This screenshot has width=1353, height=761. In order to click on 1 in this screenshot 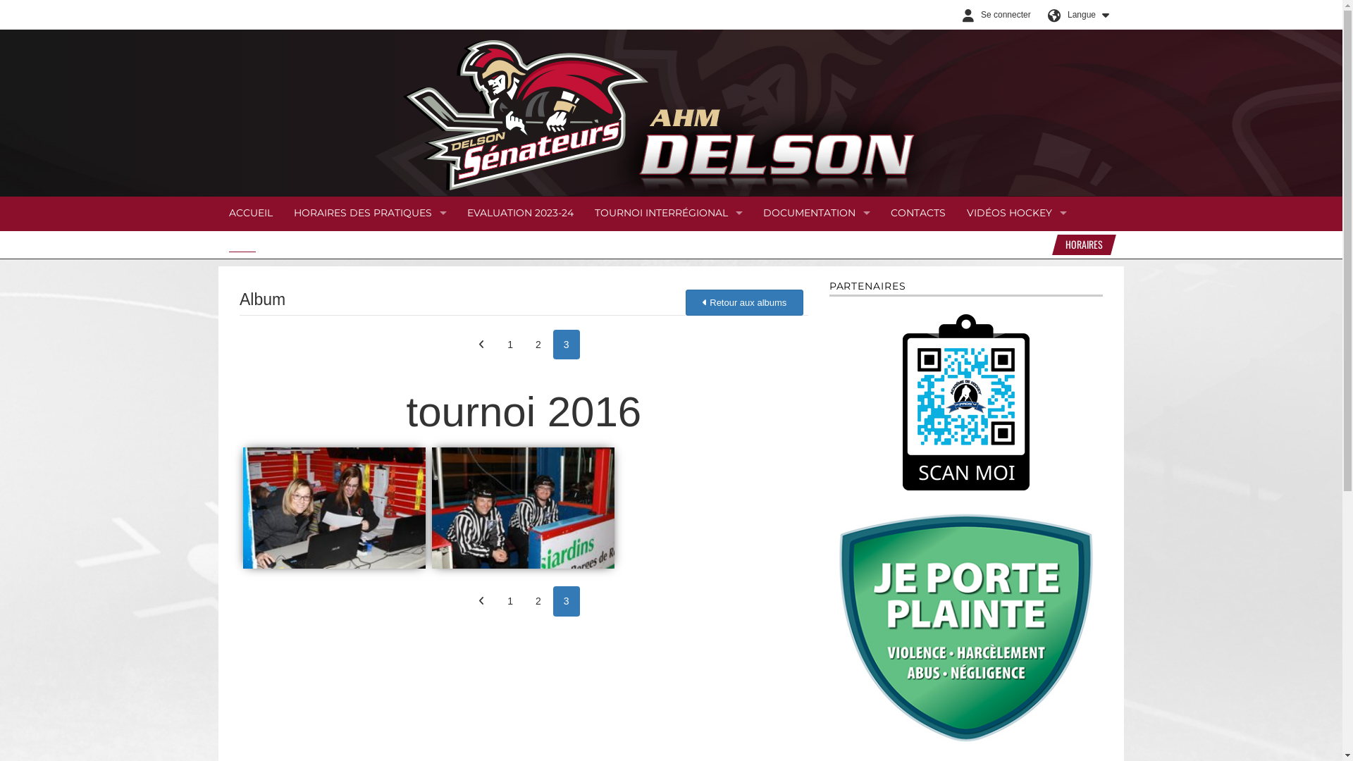, I will do `click(510, 602)`.